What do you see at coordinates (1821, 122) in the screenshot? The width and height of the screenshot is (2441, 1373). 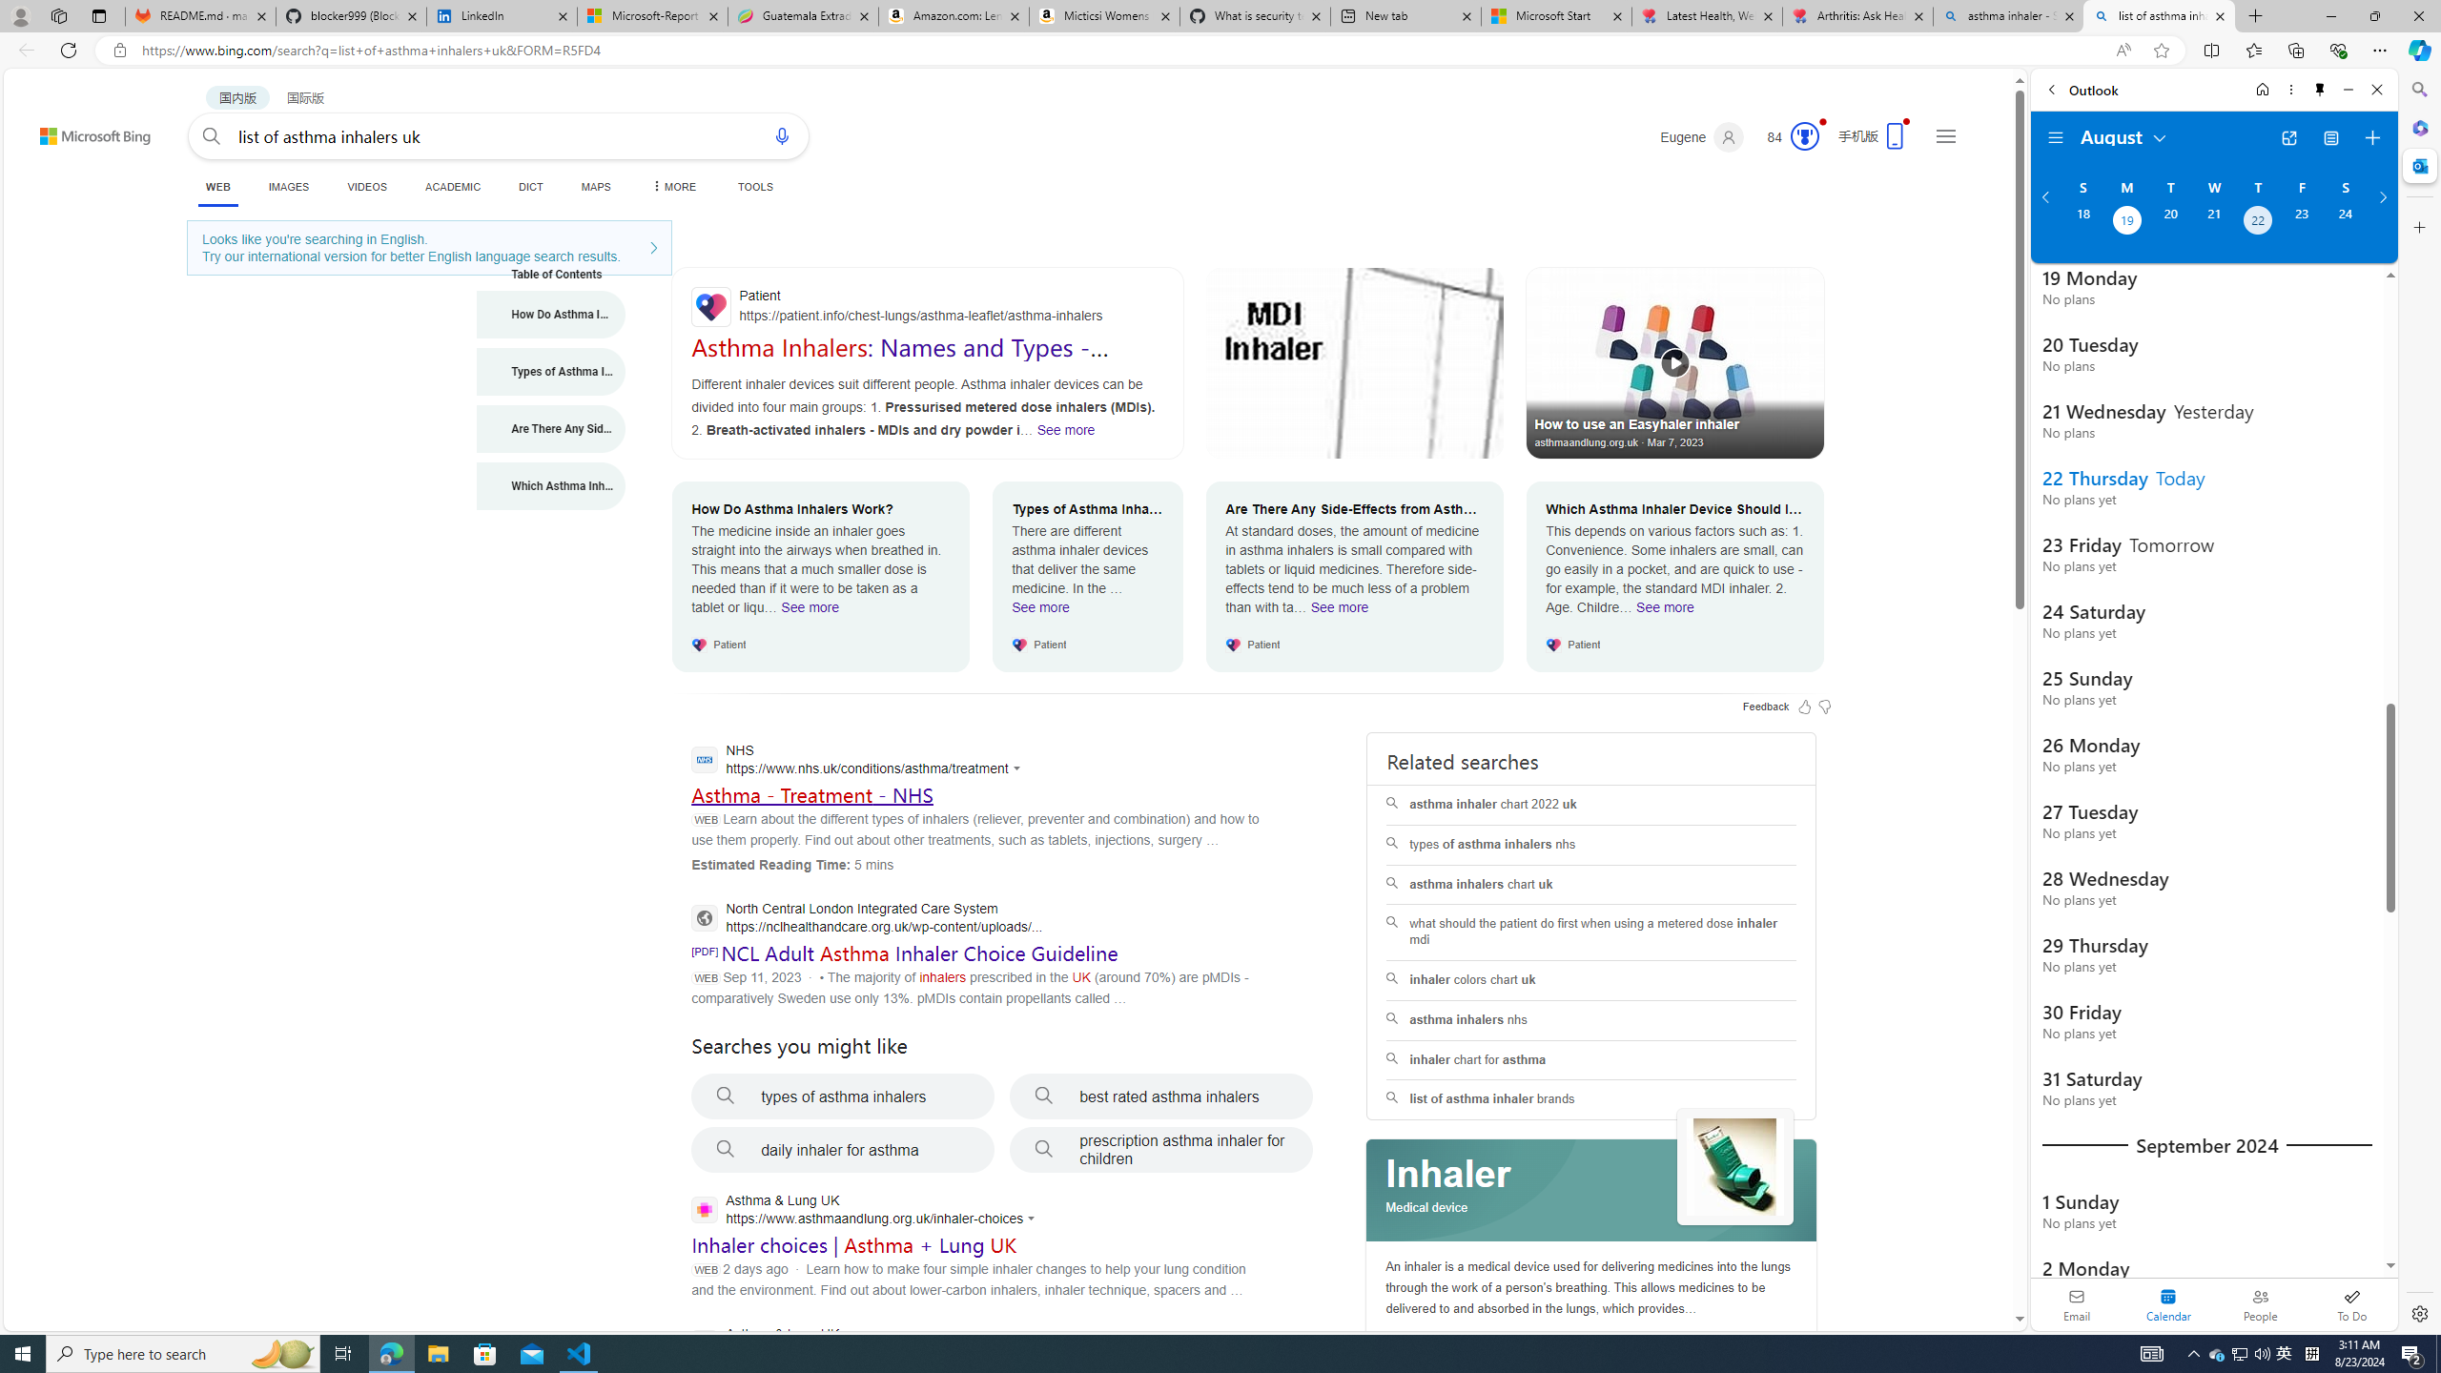 I see `Animation` at bounding box center [1821, 122].